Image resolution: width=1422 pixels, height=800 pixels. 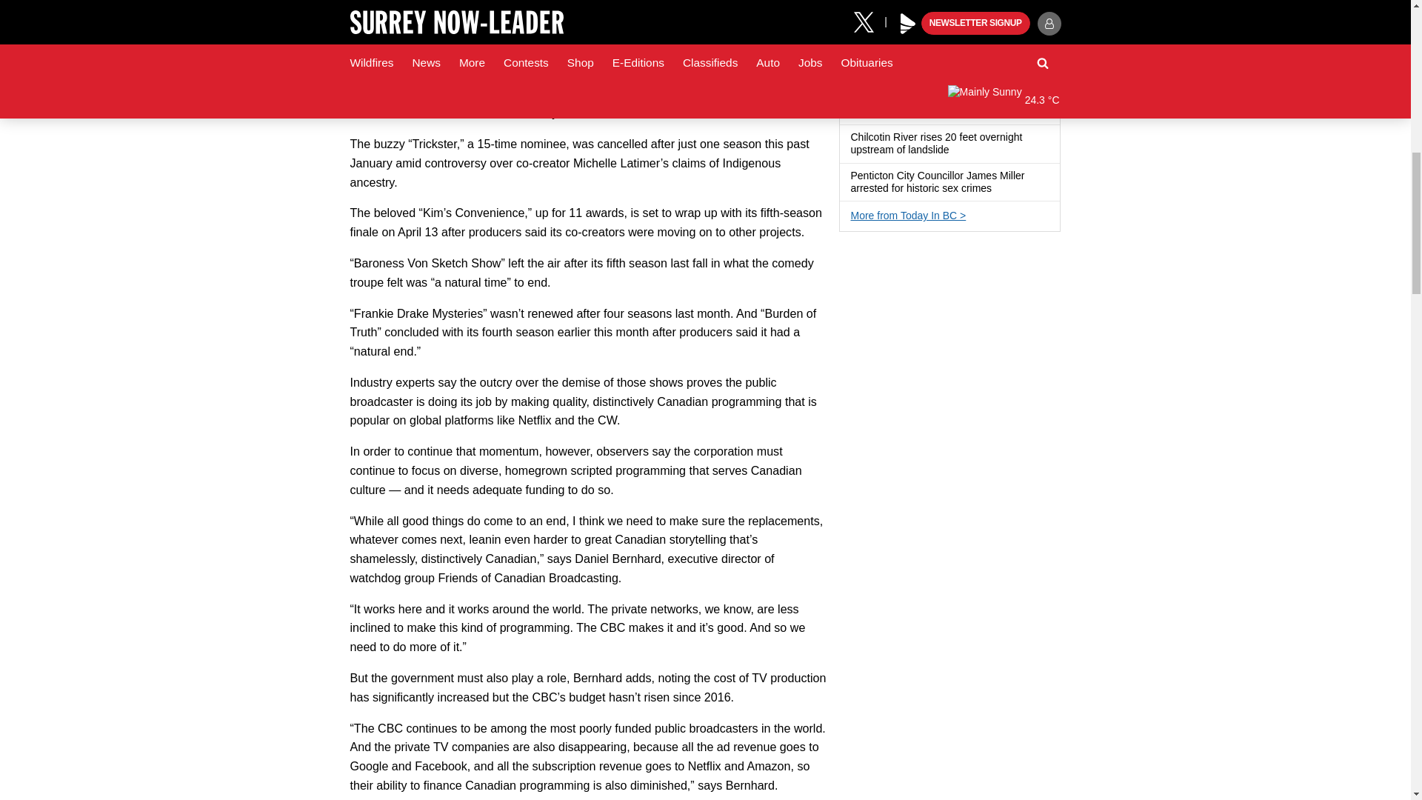 What do you see at coordinates (957, 150) in the screenshot?
I see `Has a gallery` at bounding box center [957, 150].